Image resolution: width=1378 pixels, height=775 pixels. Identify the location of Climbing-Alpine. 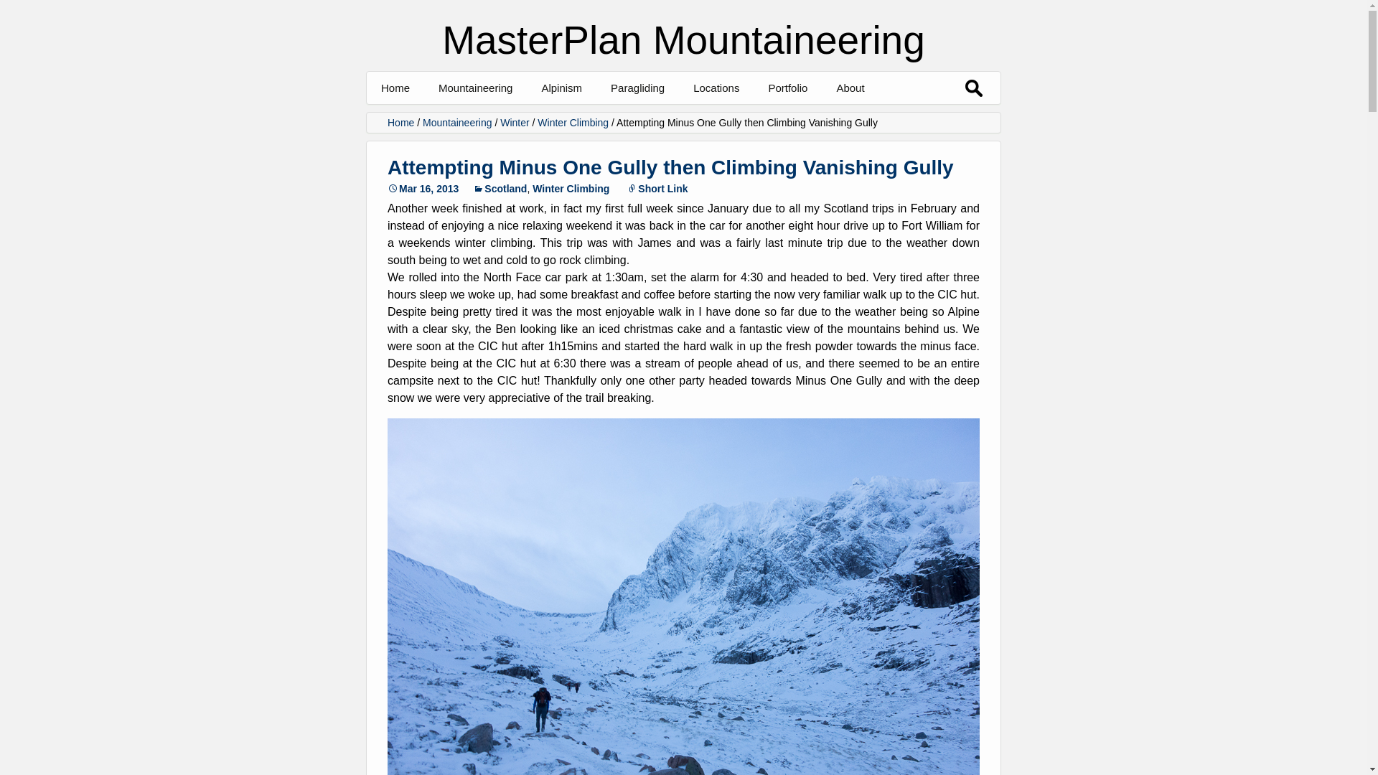
(840, 120).